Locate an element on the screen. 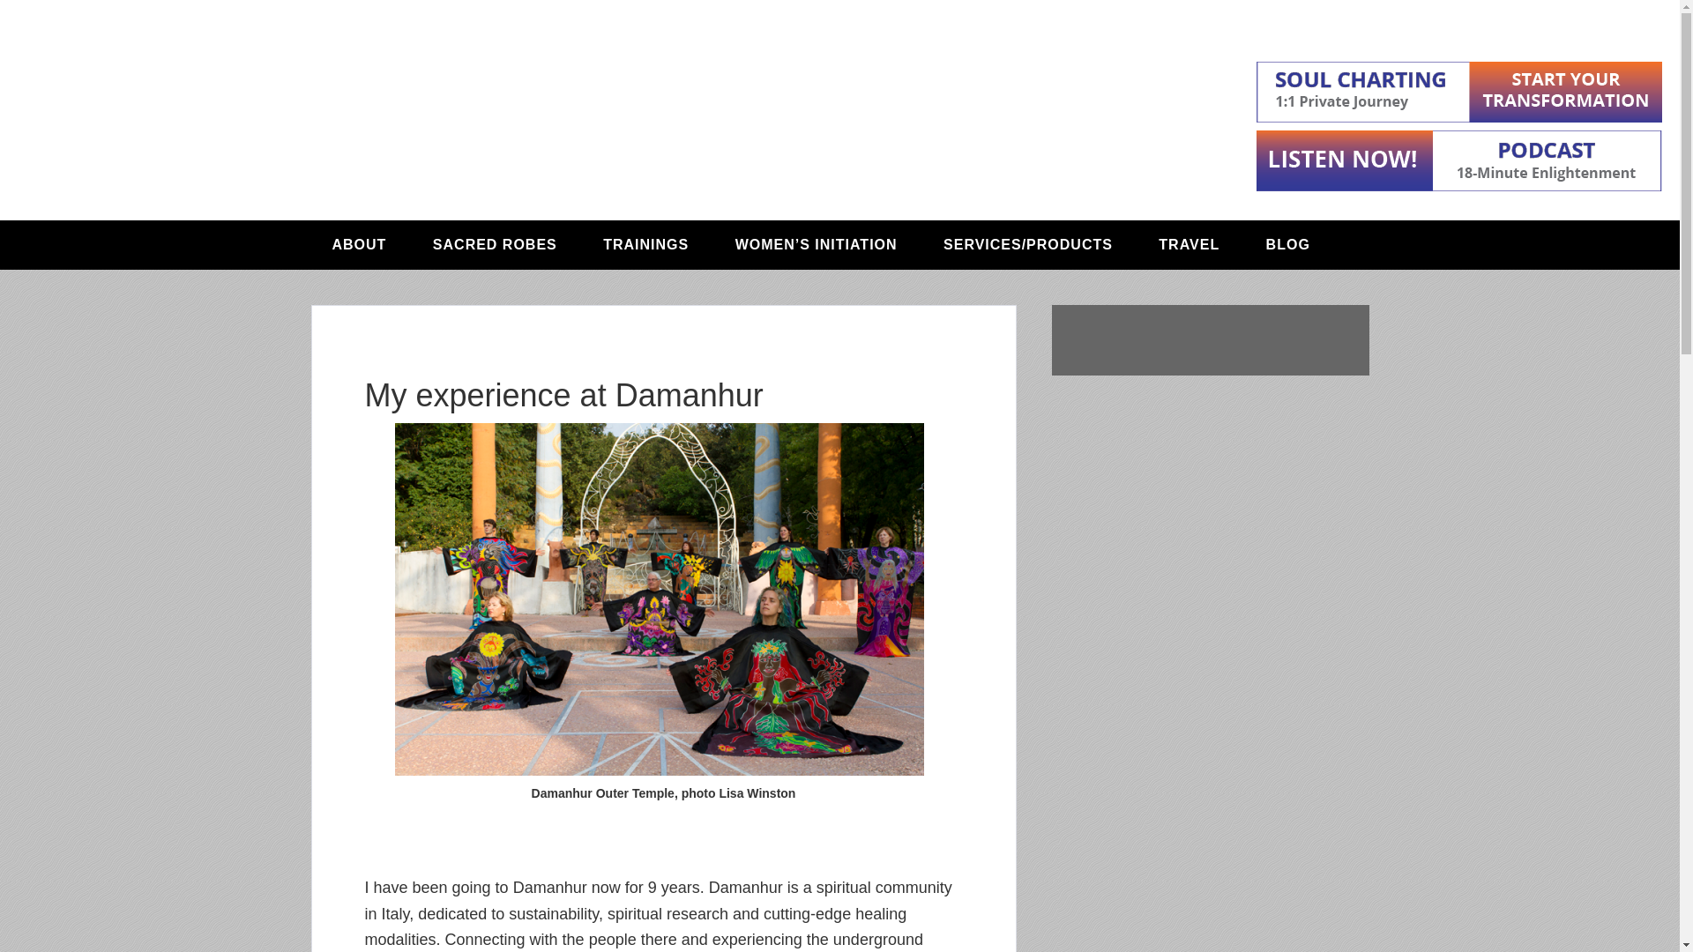  TRAININGS is located at coordinates (645, 244).